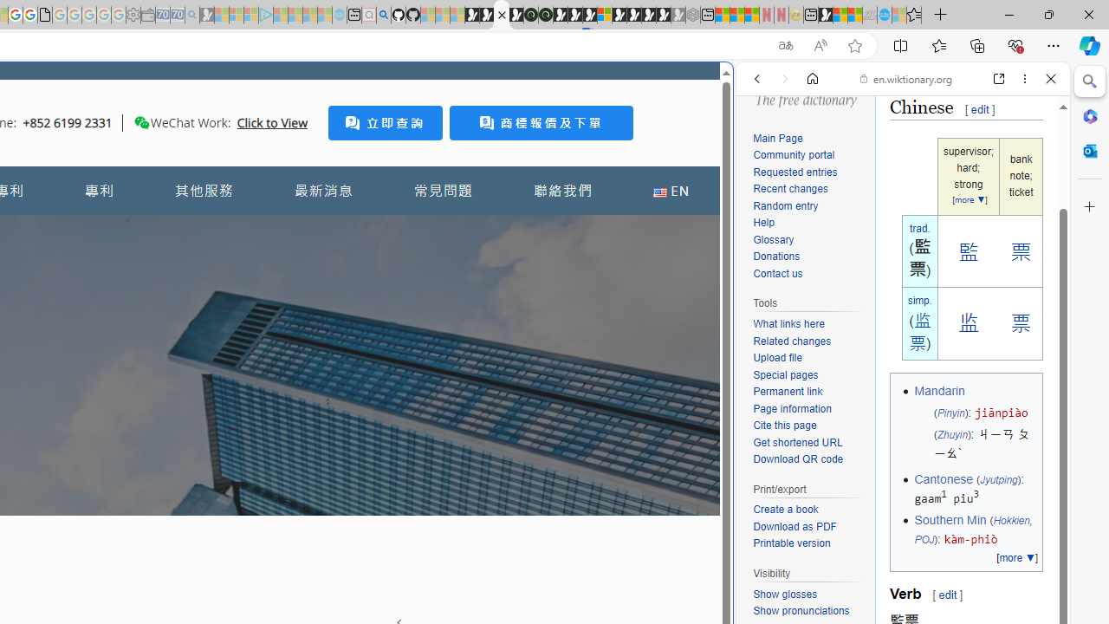 The width and height of the screenshot is (1109, 624). I want to click on Permanent link, so click(809, 392).